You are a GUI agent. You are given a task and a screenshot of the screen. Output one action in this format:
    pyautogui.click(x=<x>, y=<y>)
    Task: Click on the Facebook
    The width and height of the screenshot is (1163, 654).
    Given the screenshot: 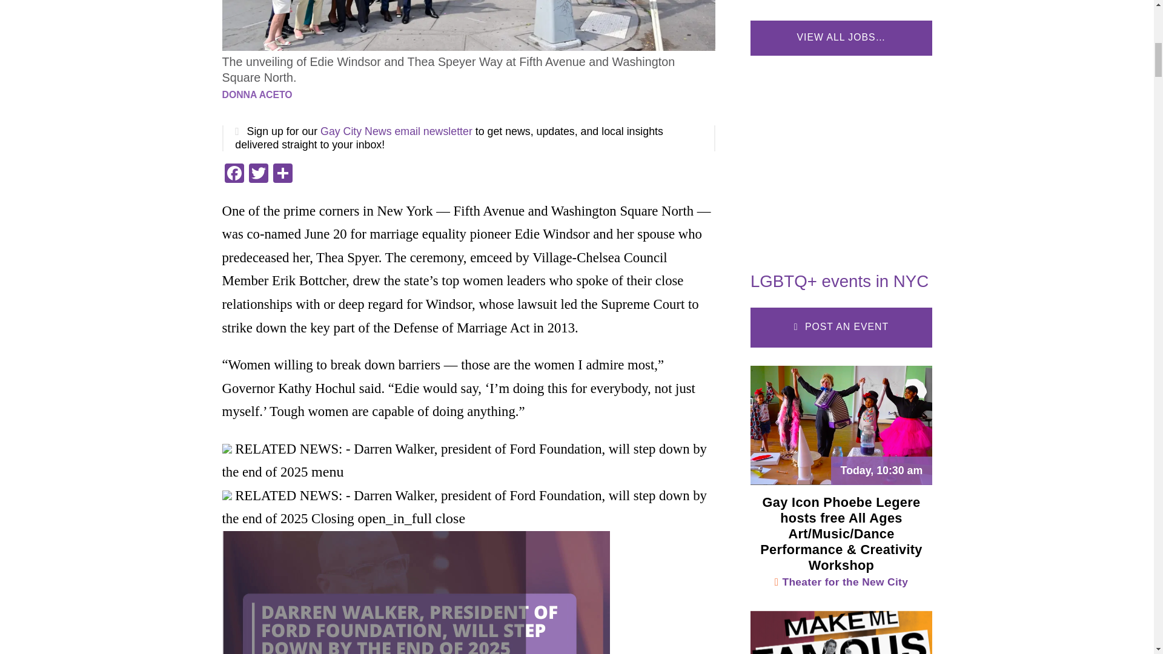 What is the action you would take?
    pyautogui.click(x=234, y=174)
    